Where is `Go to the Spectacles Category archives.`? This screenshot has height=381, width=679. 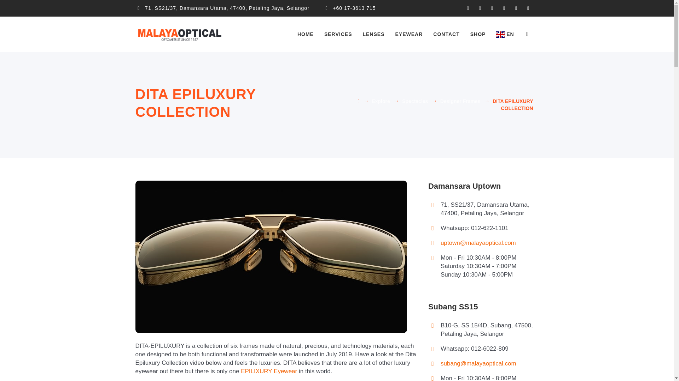 Go to the Spectacles Category archives. is located at coordinates (414, 101).